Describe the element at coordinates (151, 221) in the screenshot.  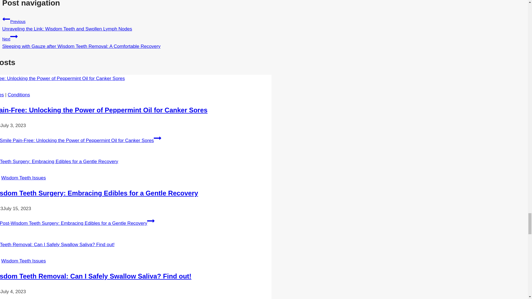
I see `Continue` at that location.